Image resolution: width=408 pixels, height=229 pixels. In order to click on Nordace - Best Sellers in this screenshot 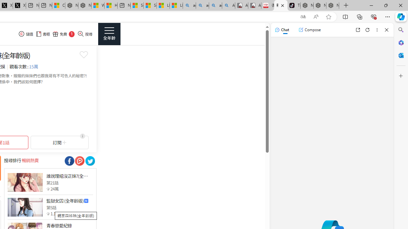, I will do `click(307, 6)`.